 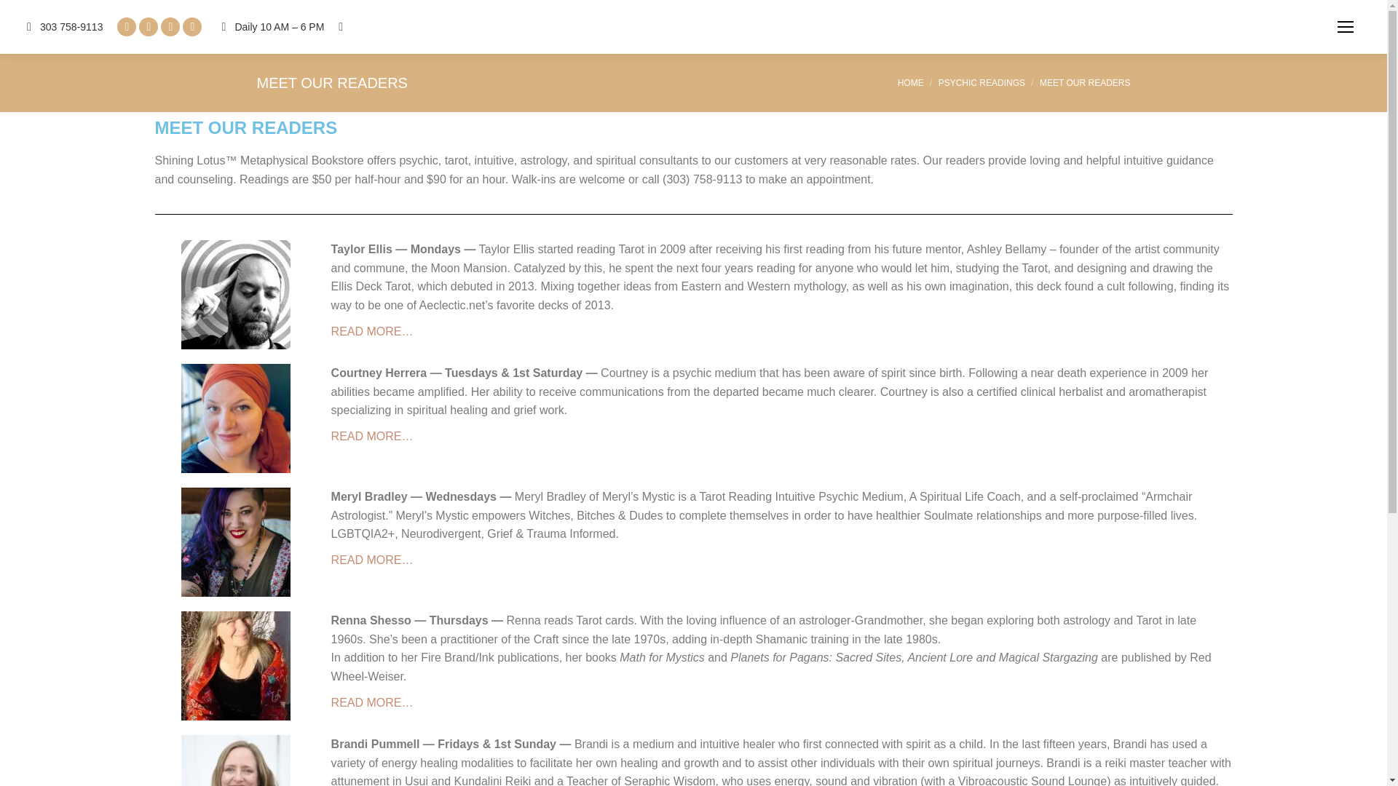 I want to click on X page opens in new window, so click(x=148, y=26).